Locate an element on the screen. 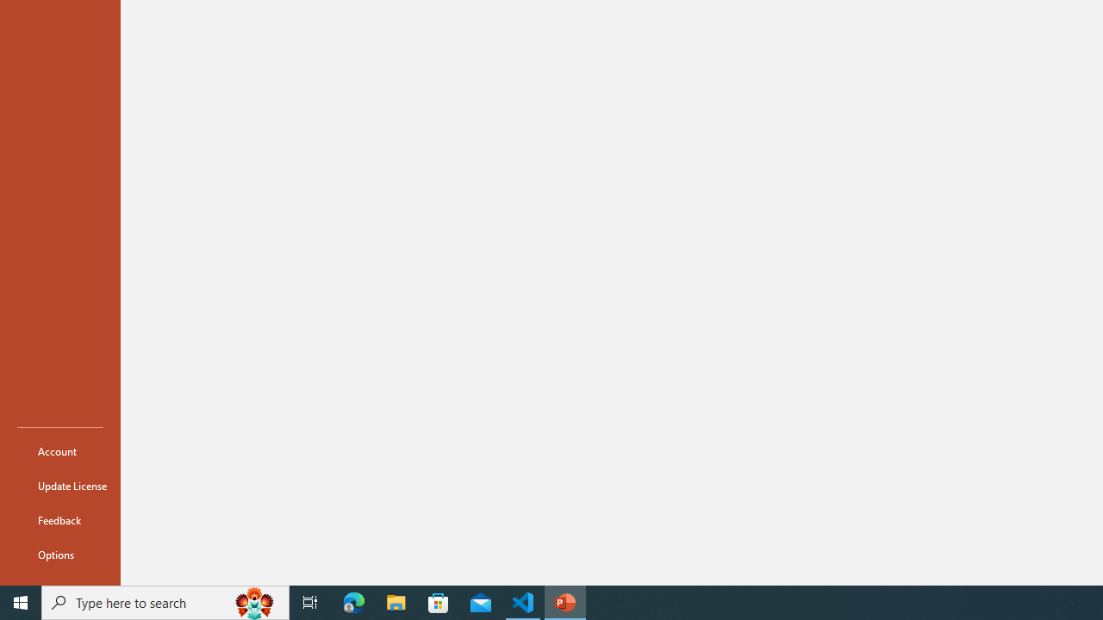 This screenshot has width=1103, height=620. Account is located at coordinates (60, 451).